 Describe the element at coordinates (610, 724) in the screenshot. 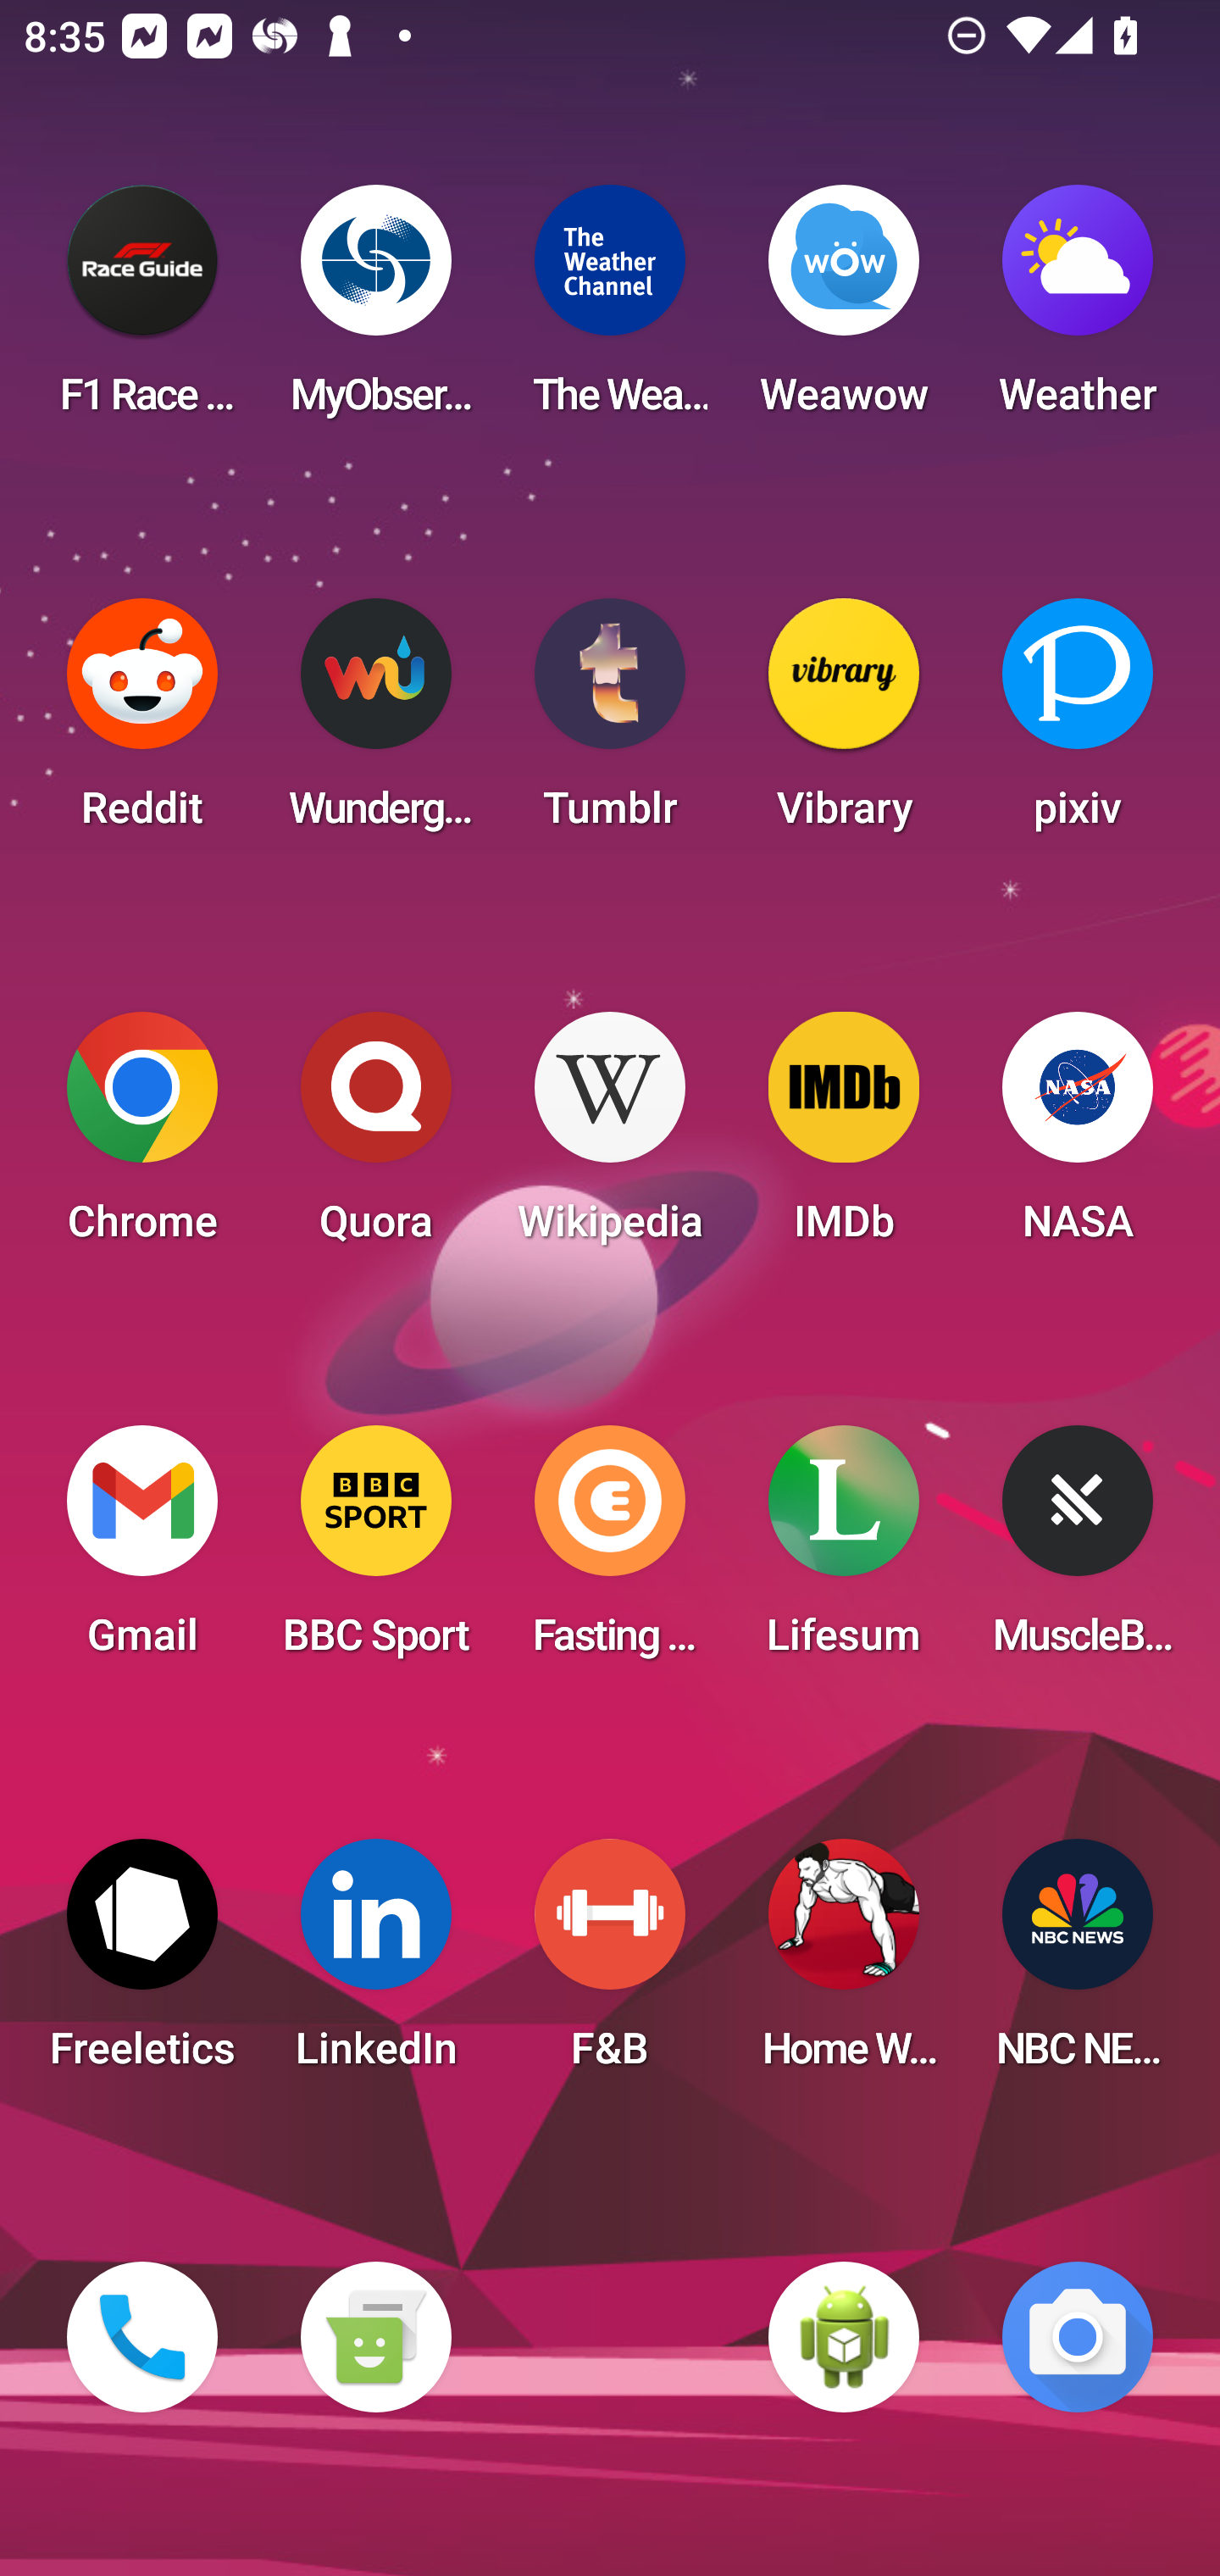

I see `Tumblr` at that location.